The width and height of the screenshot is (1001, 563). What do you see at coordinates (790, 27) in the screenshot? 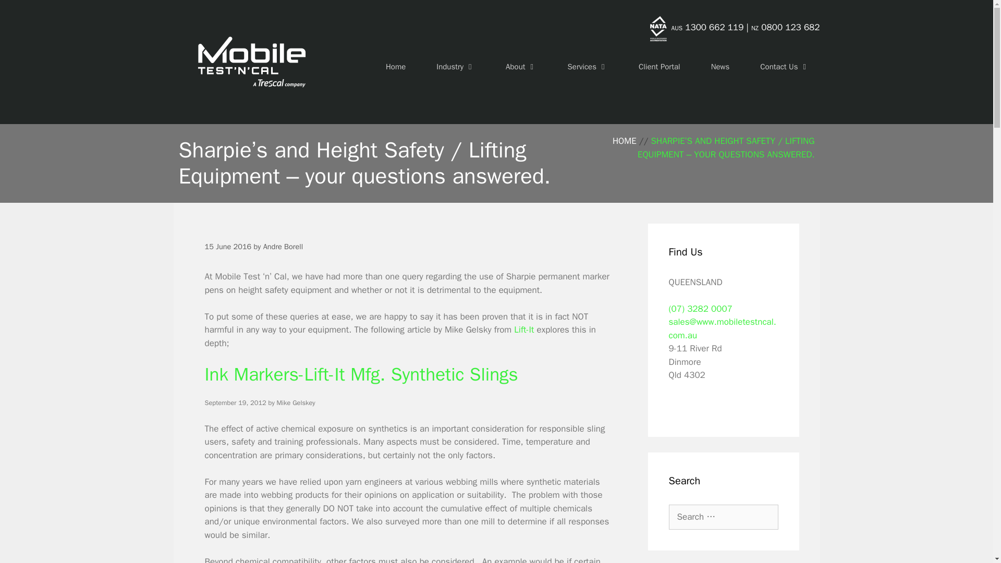
I see `0800 123 682` at bounding box center [790, 27].